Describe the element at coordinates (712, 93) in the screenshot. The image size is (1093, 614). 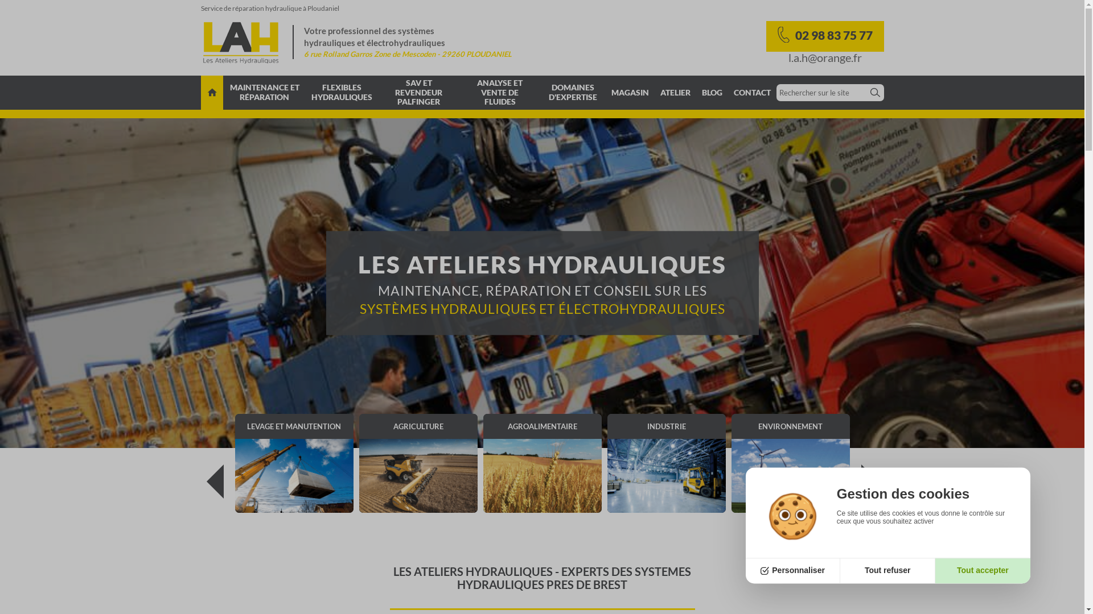
I see `BLOG` at that location.